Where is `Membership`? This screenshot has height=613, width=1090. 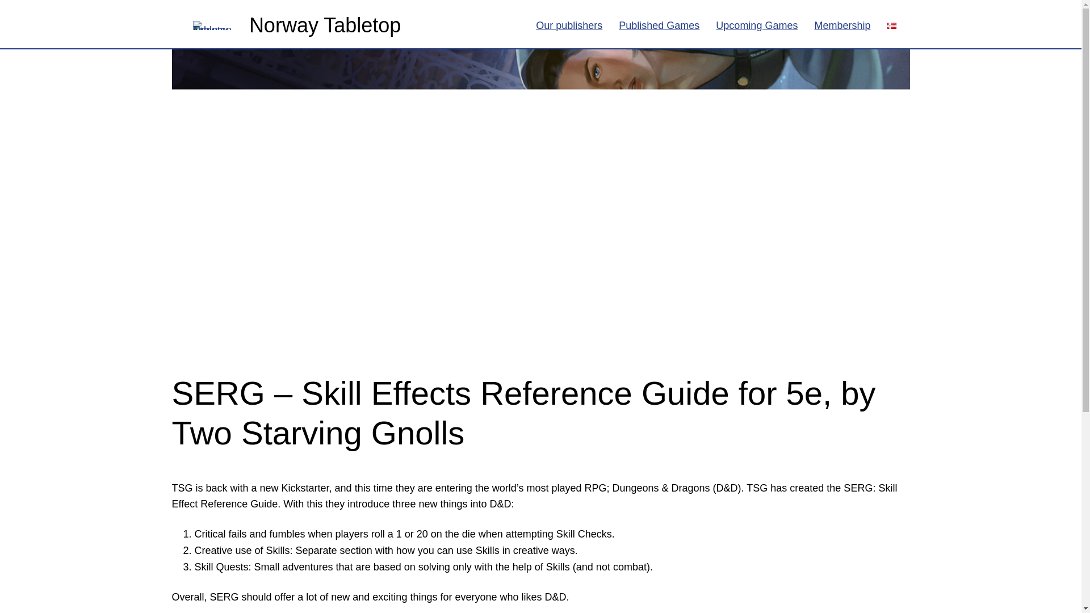 Membership is located at coordinates (842, 25).